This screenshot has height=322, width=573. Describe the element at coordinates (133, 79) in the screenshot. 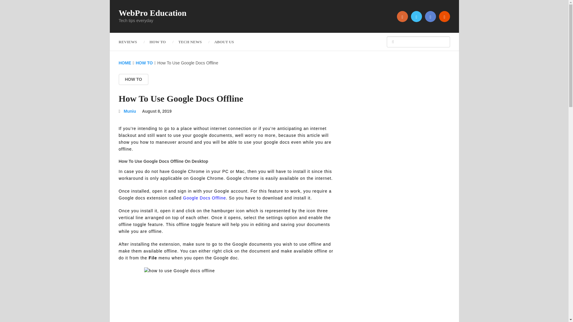

I see `View all posts in how to` at that location.